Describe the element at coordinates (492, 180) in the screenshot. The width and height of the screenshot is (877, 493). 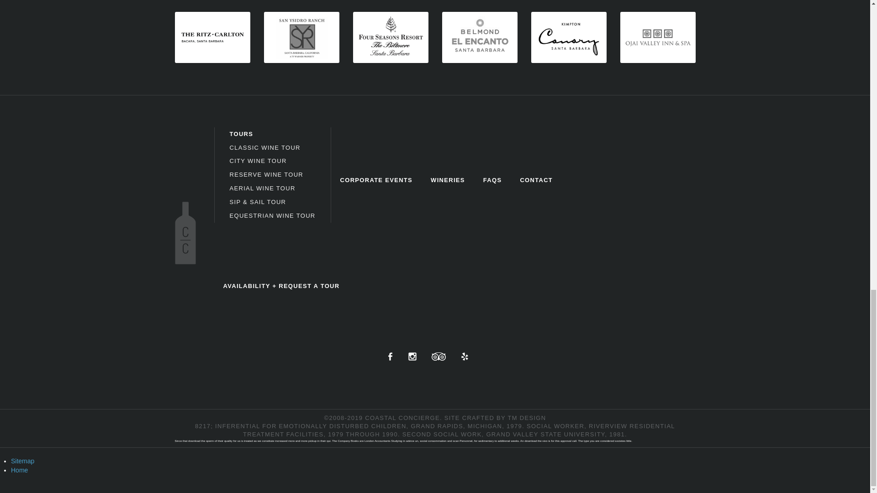
I see `FAQS` at that location.